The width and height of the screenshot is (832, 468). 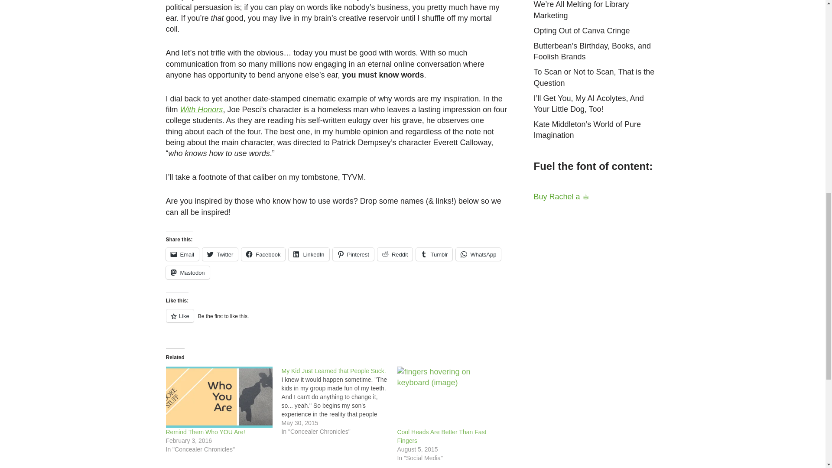 What do you see at coordinates (353, 254) in the screenshot?
I see `Click to share on Pinterest` at bounding box center [353, 254].